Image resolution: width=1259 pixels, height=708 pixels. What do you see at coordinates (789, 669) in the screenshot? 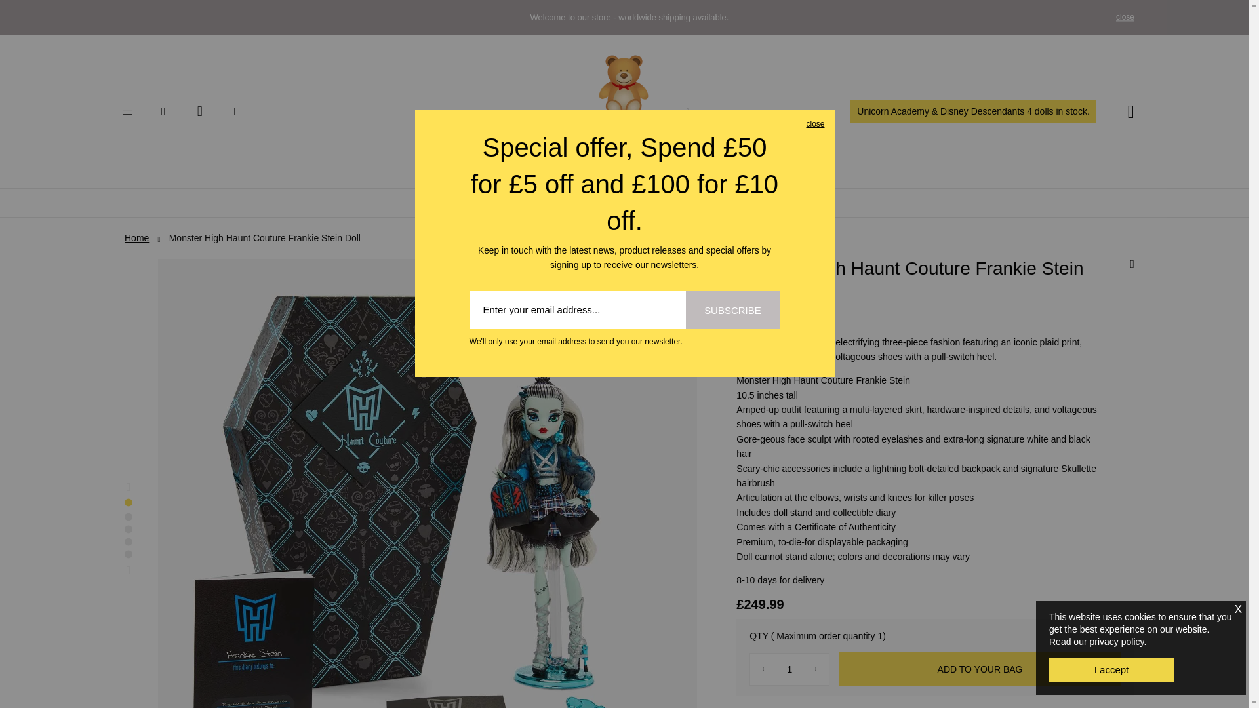
I see `1` at bounding box center [789, 669].